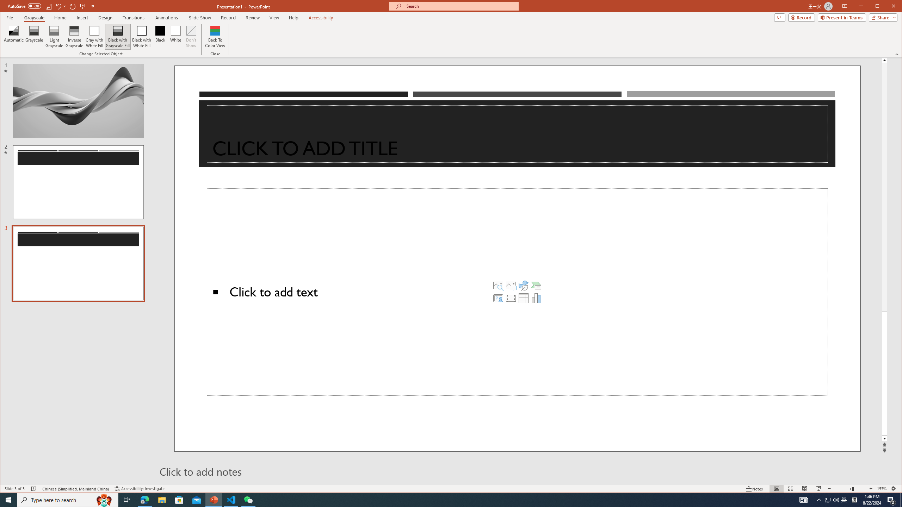  What do you see at coordinates (803, 500) in the screenshot?
I see `AutomationID: 4105` at bounding box center [803, 500].